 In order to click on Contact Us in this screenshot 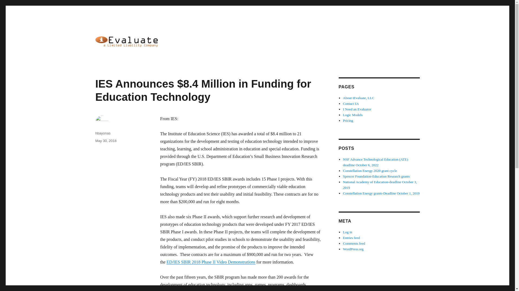, I will do `click(351, 103)`.